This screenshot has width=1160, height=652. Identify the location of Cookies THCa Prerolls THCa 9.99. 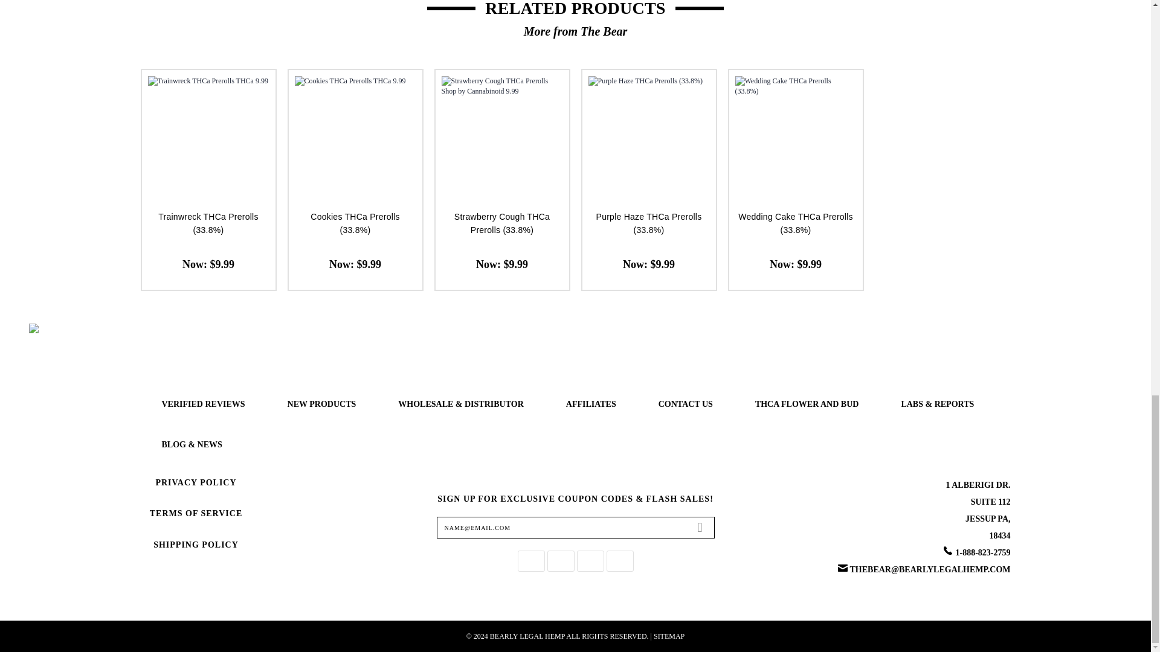
(355, 136).